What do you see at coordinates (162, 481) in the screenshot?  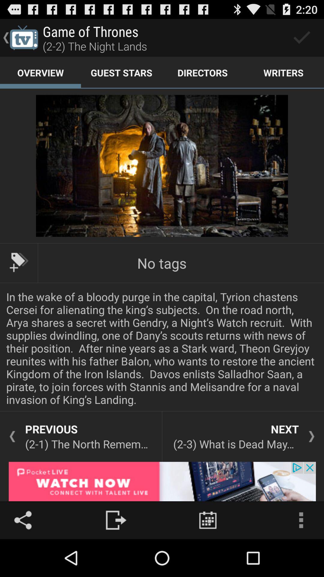 I see `open advertisement` at bounding box center [162, 481].